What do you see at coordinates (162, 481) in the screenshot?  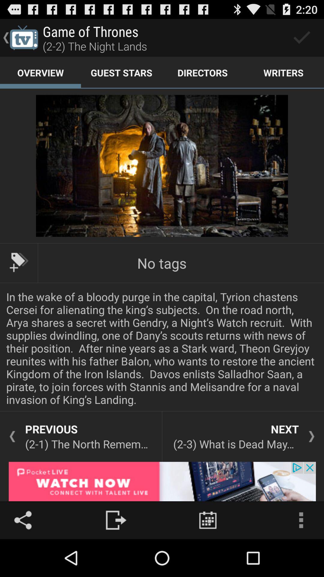 I see `open advertisement` at bounding box center [162, 481].